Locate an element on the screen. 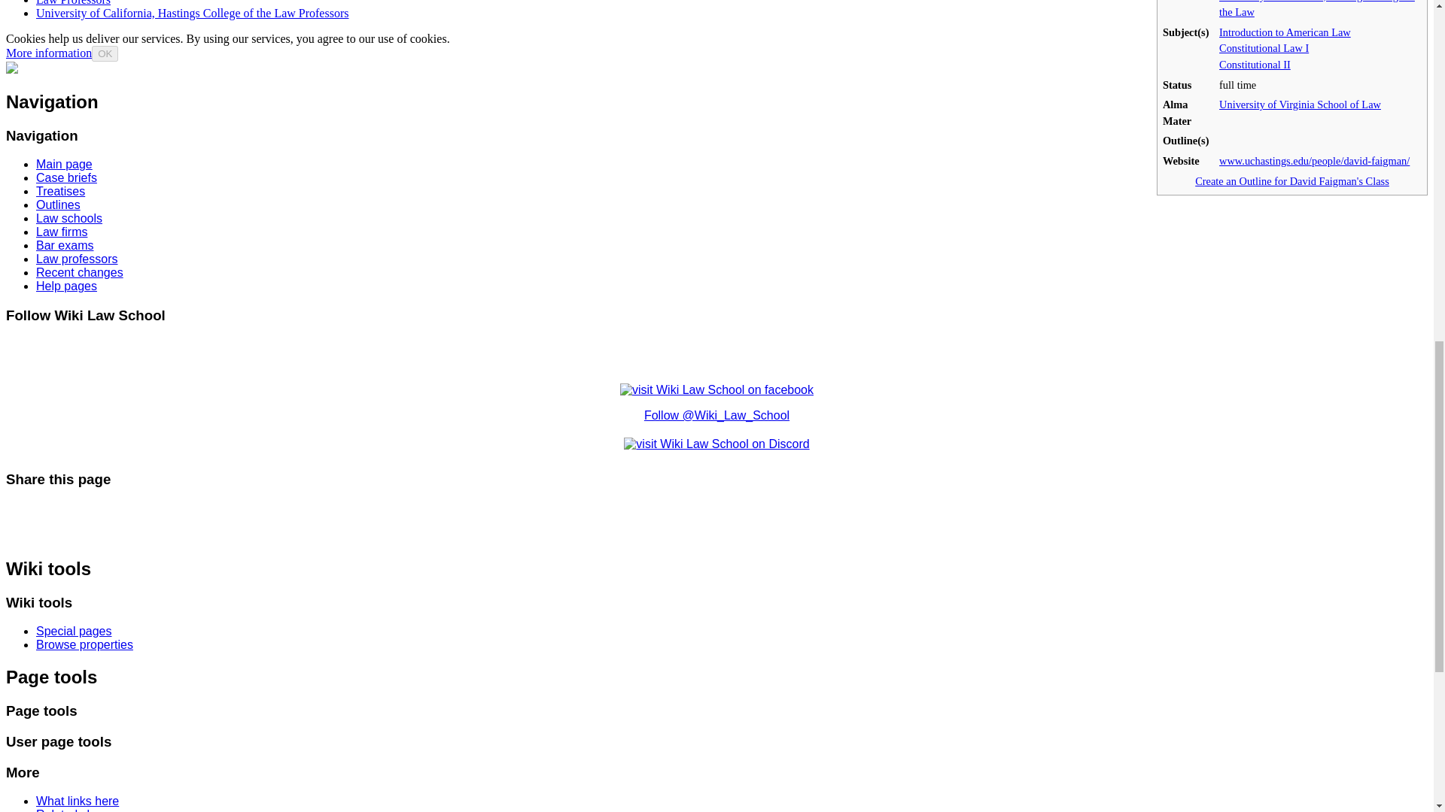  University of Virginia School of Law is located at coordinates (1300, 104).